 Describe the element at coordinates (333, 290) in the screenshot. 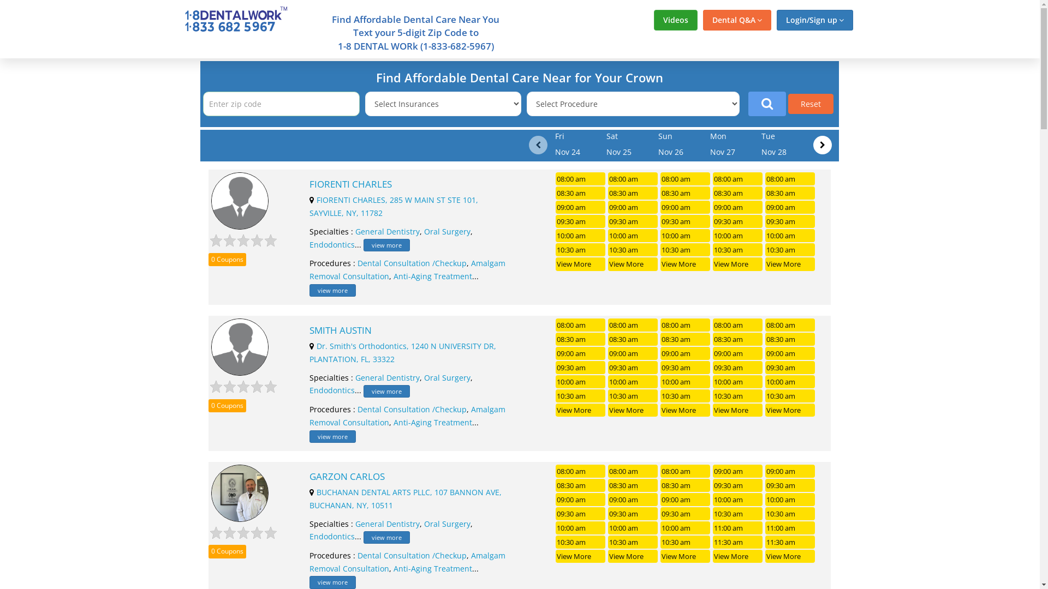

I see `view more` at that location.